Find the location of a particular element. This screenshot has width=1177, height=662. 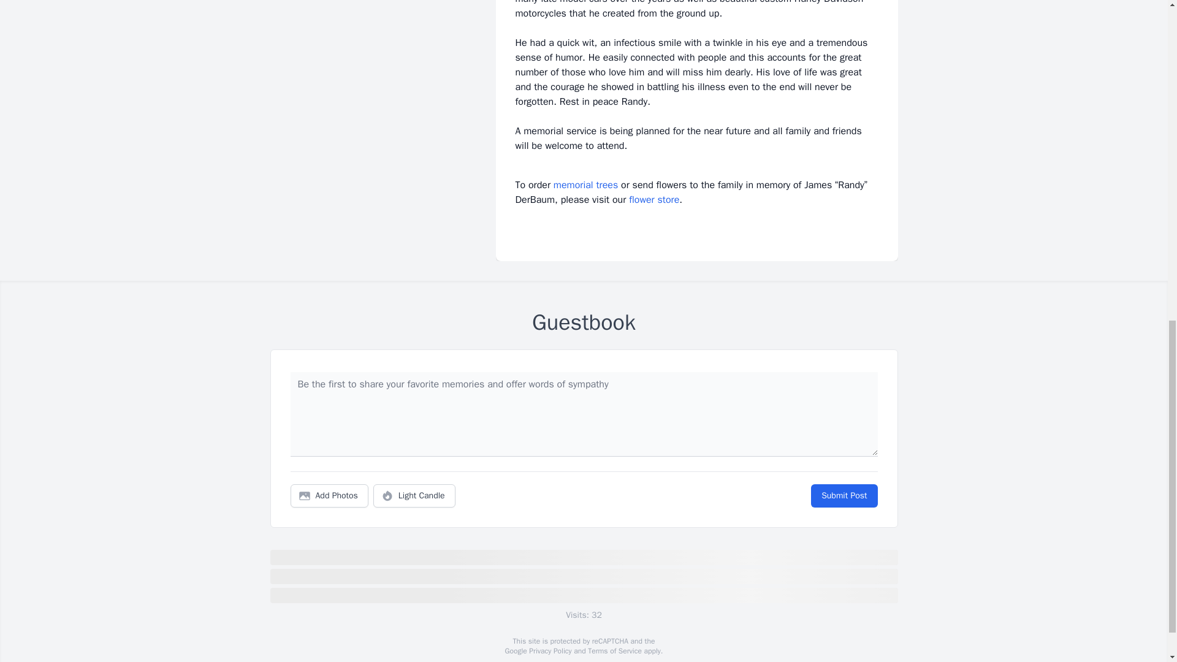

flower store is located at coordinates (653, 200).